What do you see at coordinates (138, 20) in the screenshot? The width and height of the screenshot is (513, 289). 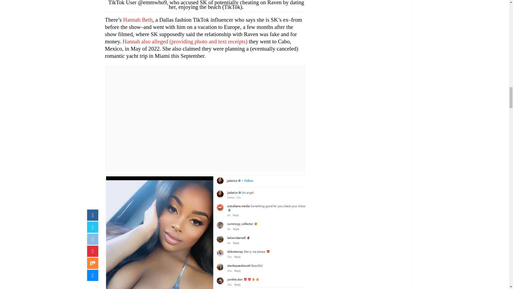 I see `Hannah Beth` at bounding box center [138, 20].